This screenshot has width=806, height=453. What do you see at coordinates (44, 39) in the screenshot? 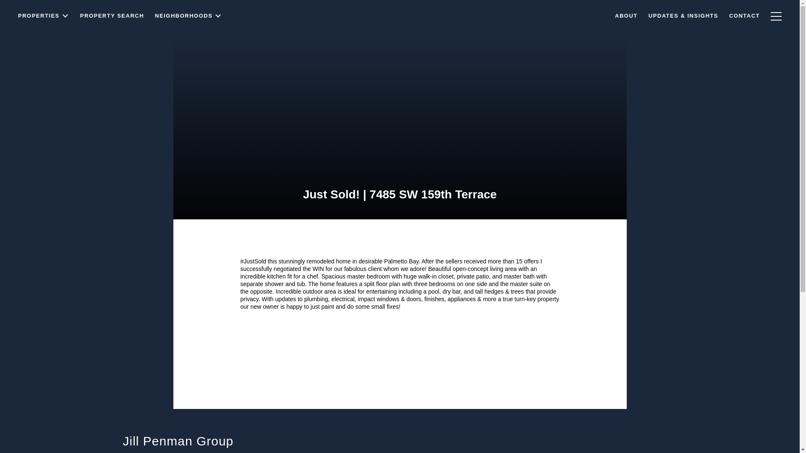
I see `PROPERTIES` at bounding box center [44, 39].